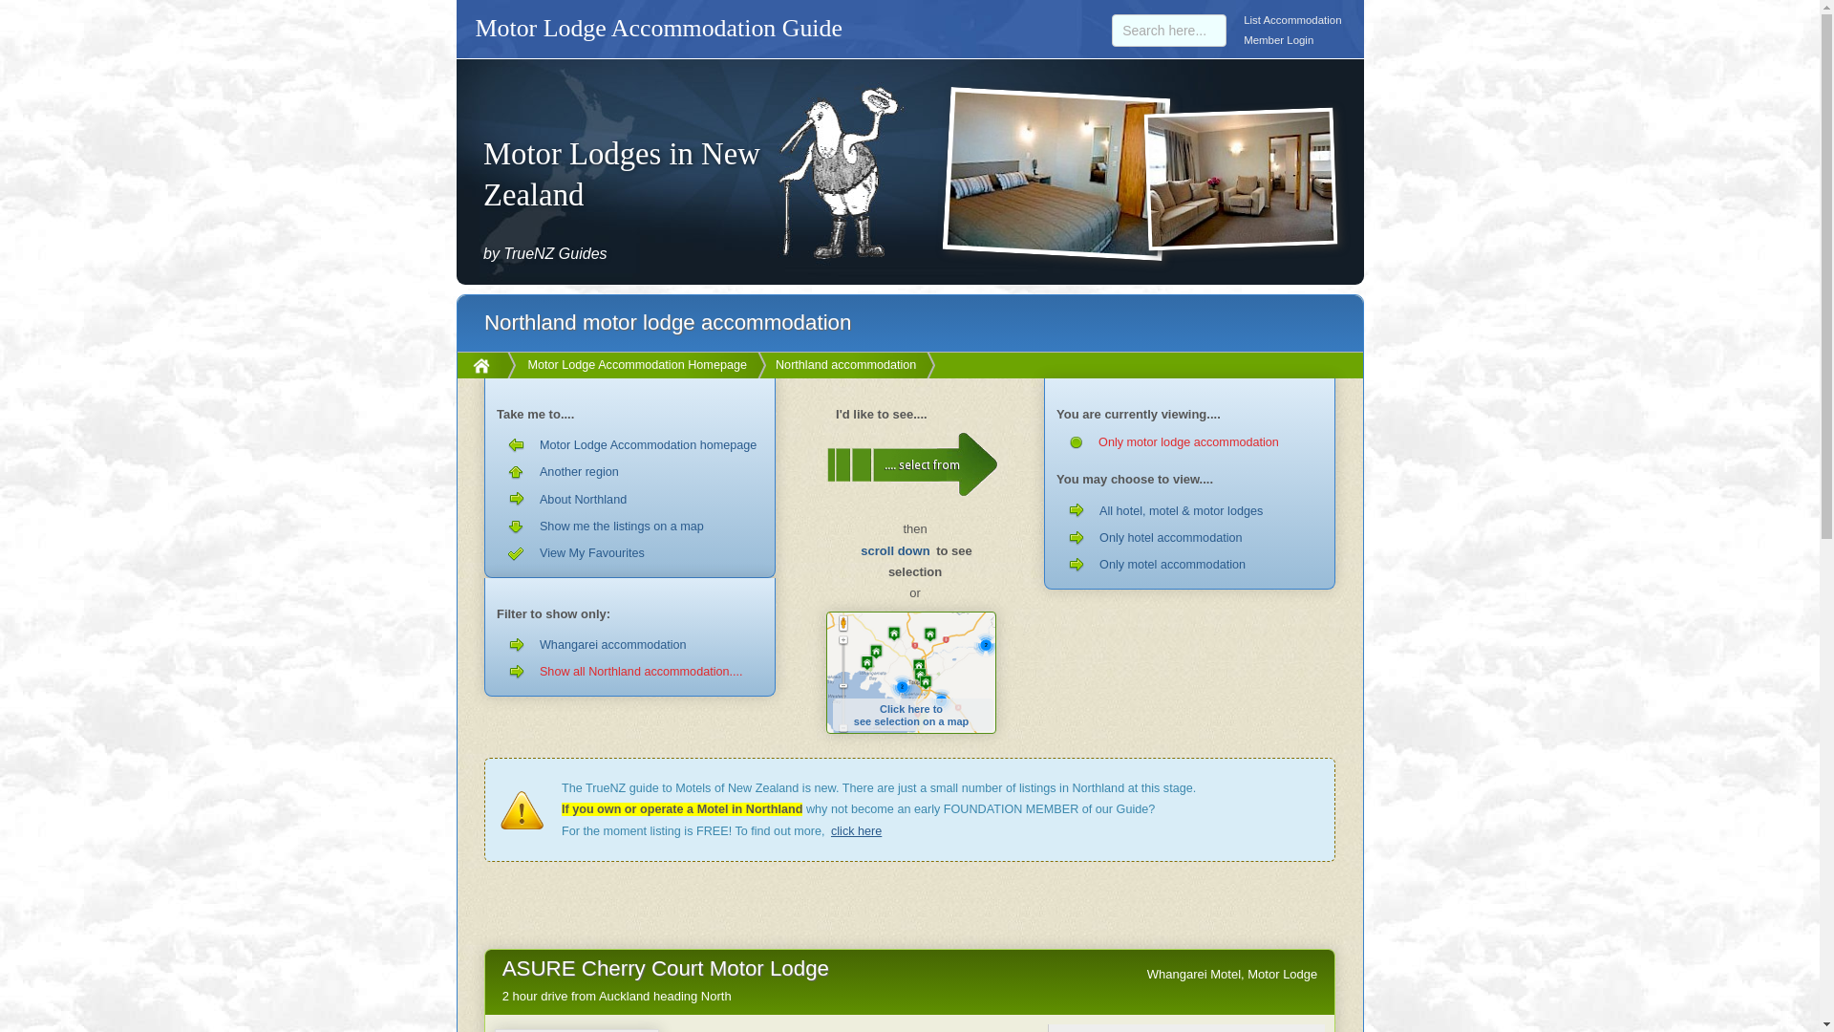 This screenshot has width=1834, height=1032. I want to click on Show all Northland accommodation...., so click(1189, 564).